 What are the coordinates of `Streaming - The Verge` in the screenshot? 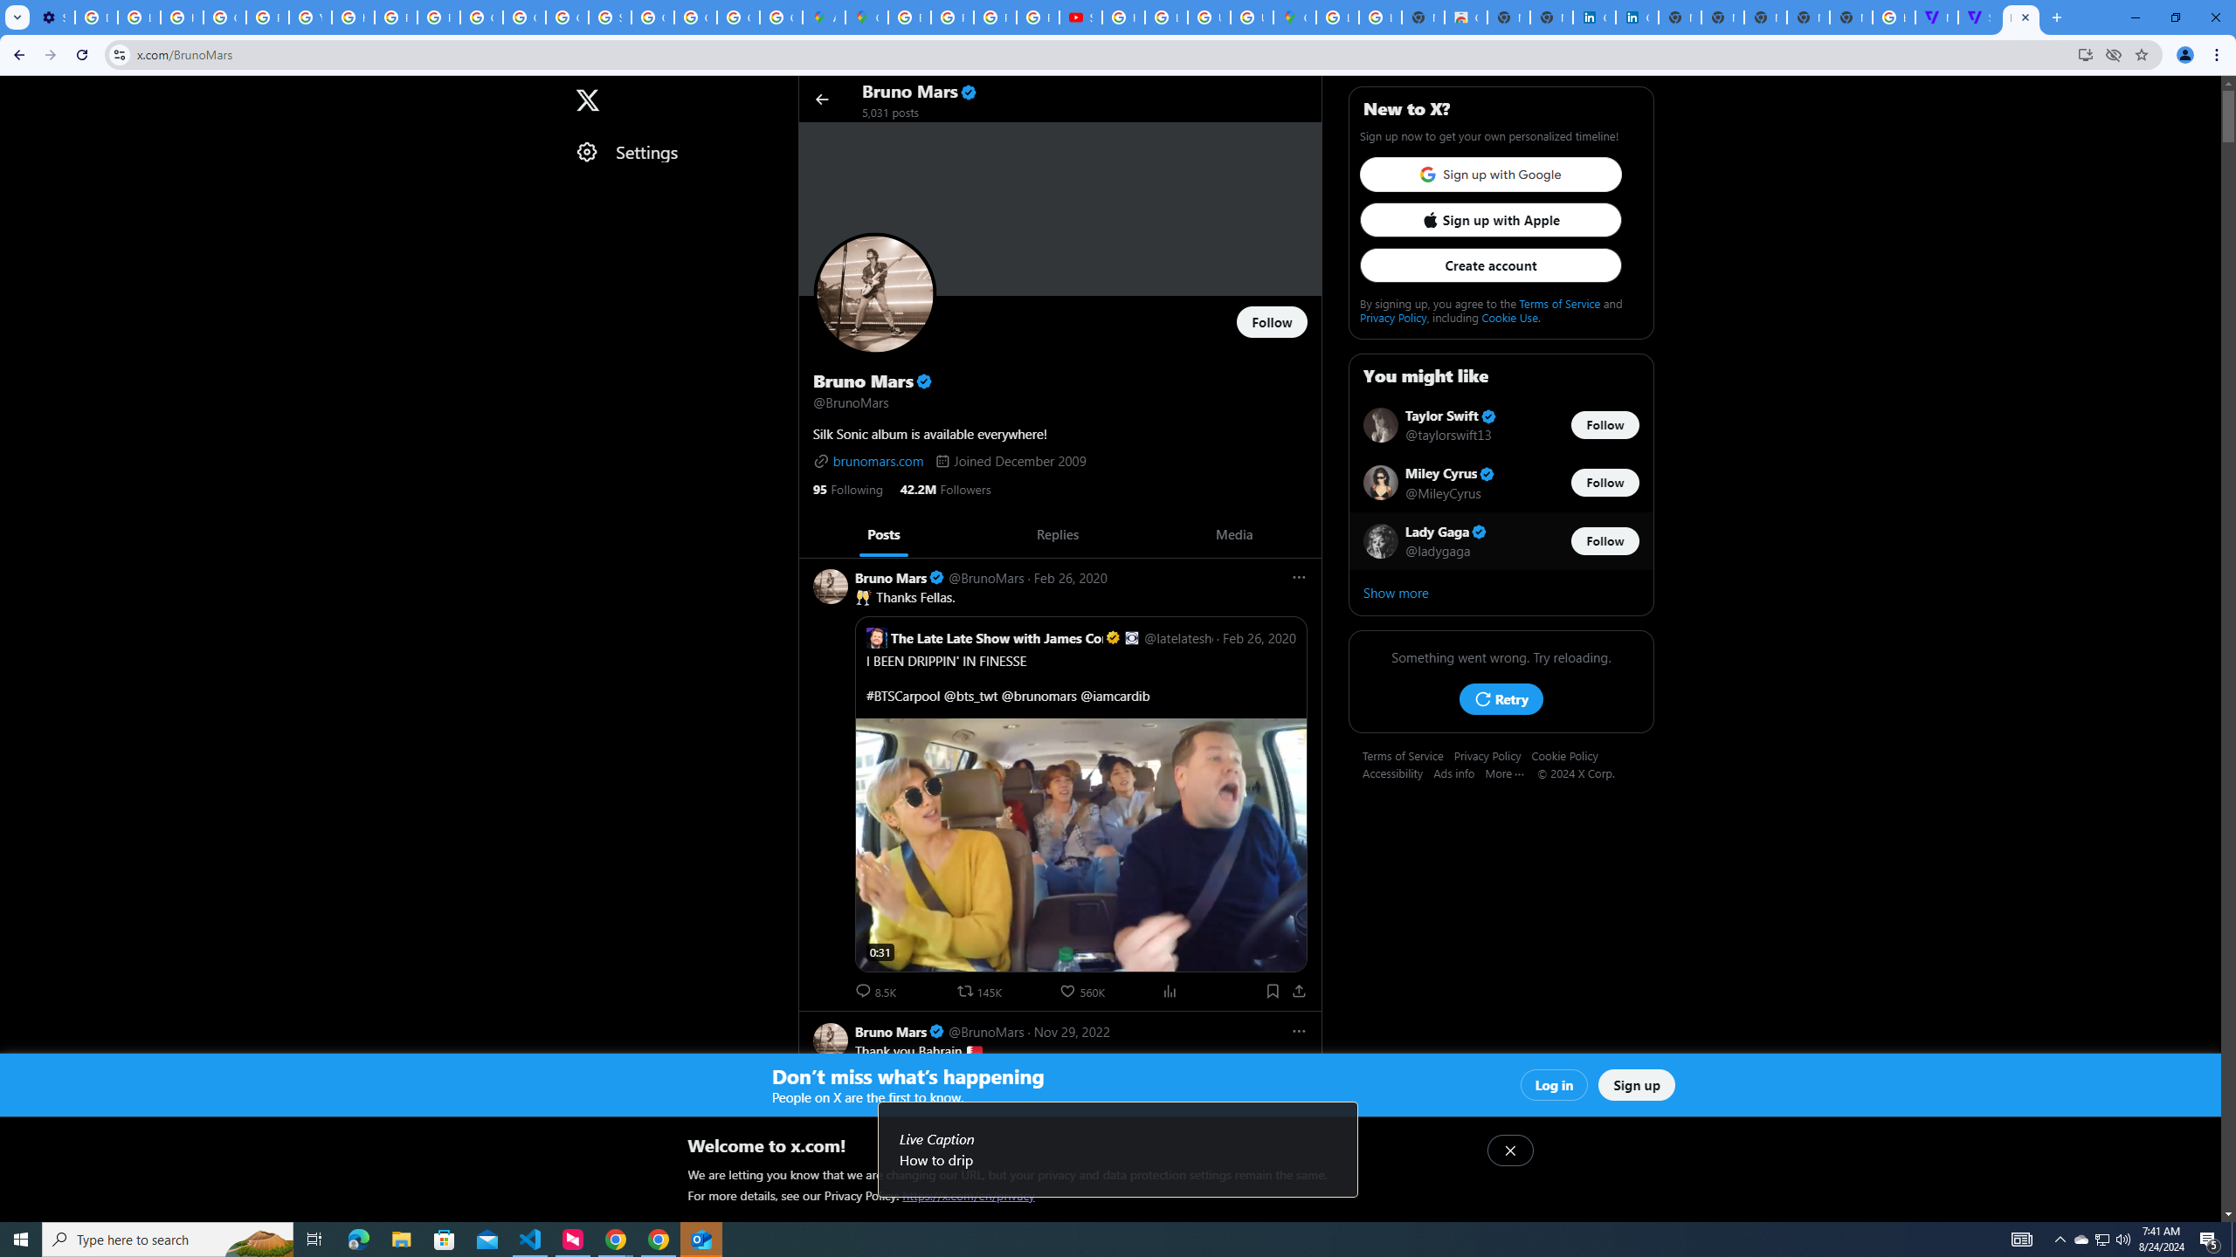 It's located at (1978, 17).